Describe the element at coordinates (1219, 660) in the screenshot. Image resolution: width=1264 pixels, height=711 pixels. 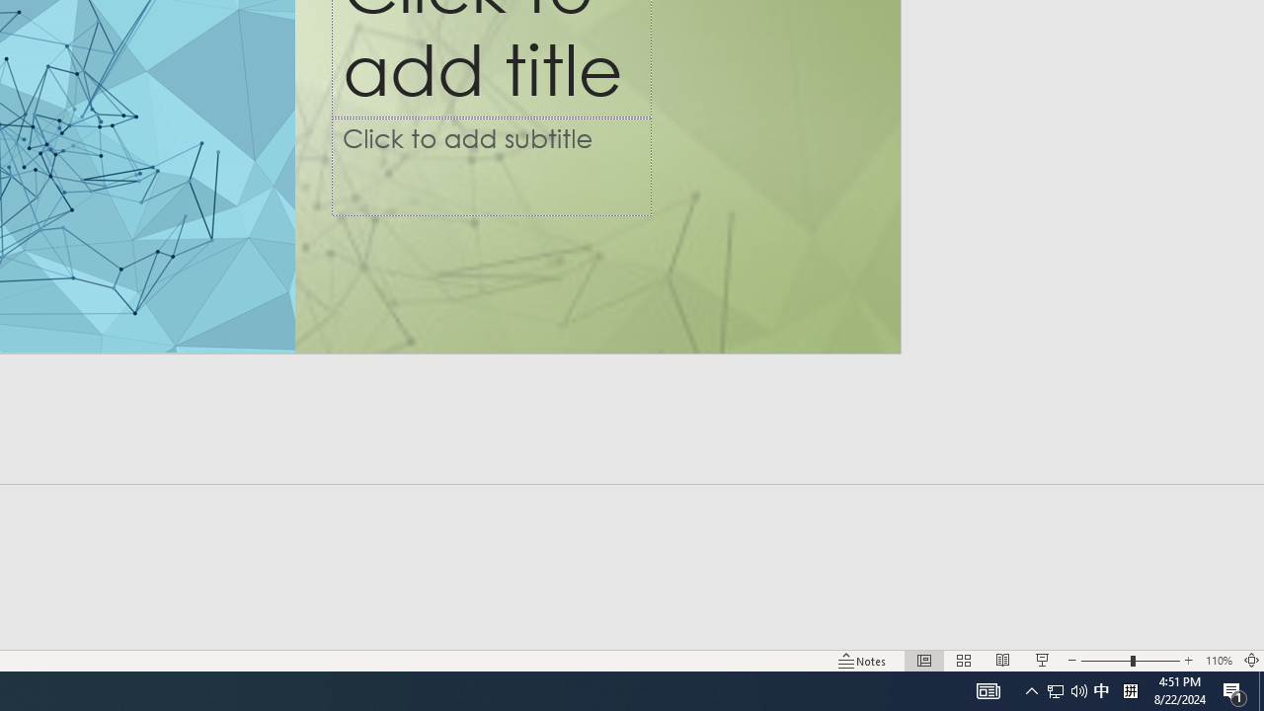
I see `Zoom 110%` at that location.